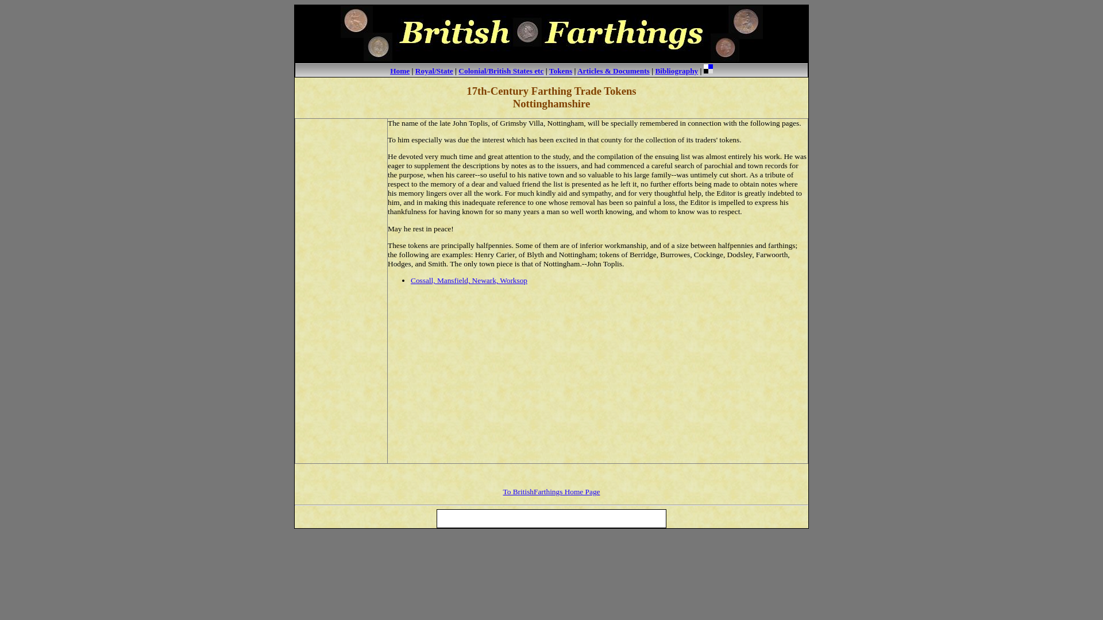 Image resolution: width=1103 pixels, height=620 pixels. I want to click on Cossall, Mansfield, Newark, Worksop, so click(469, 280).